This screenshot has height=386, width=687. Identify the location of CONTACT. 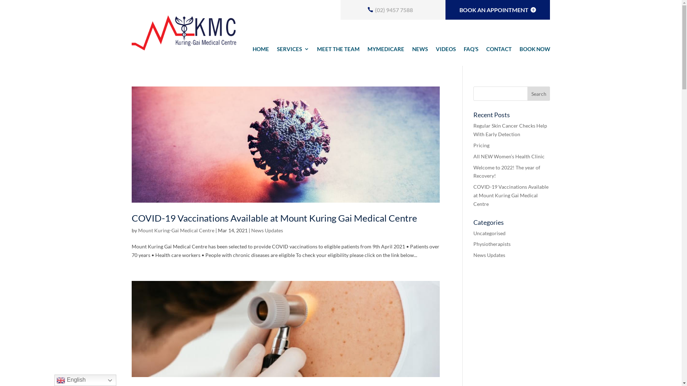
(499, 50).